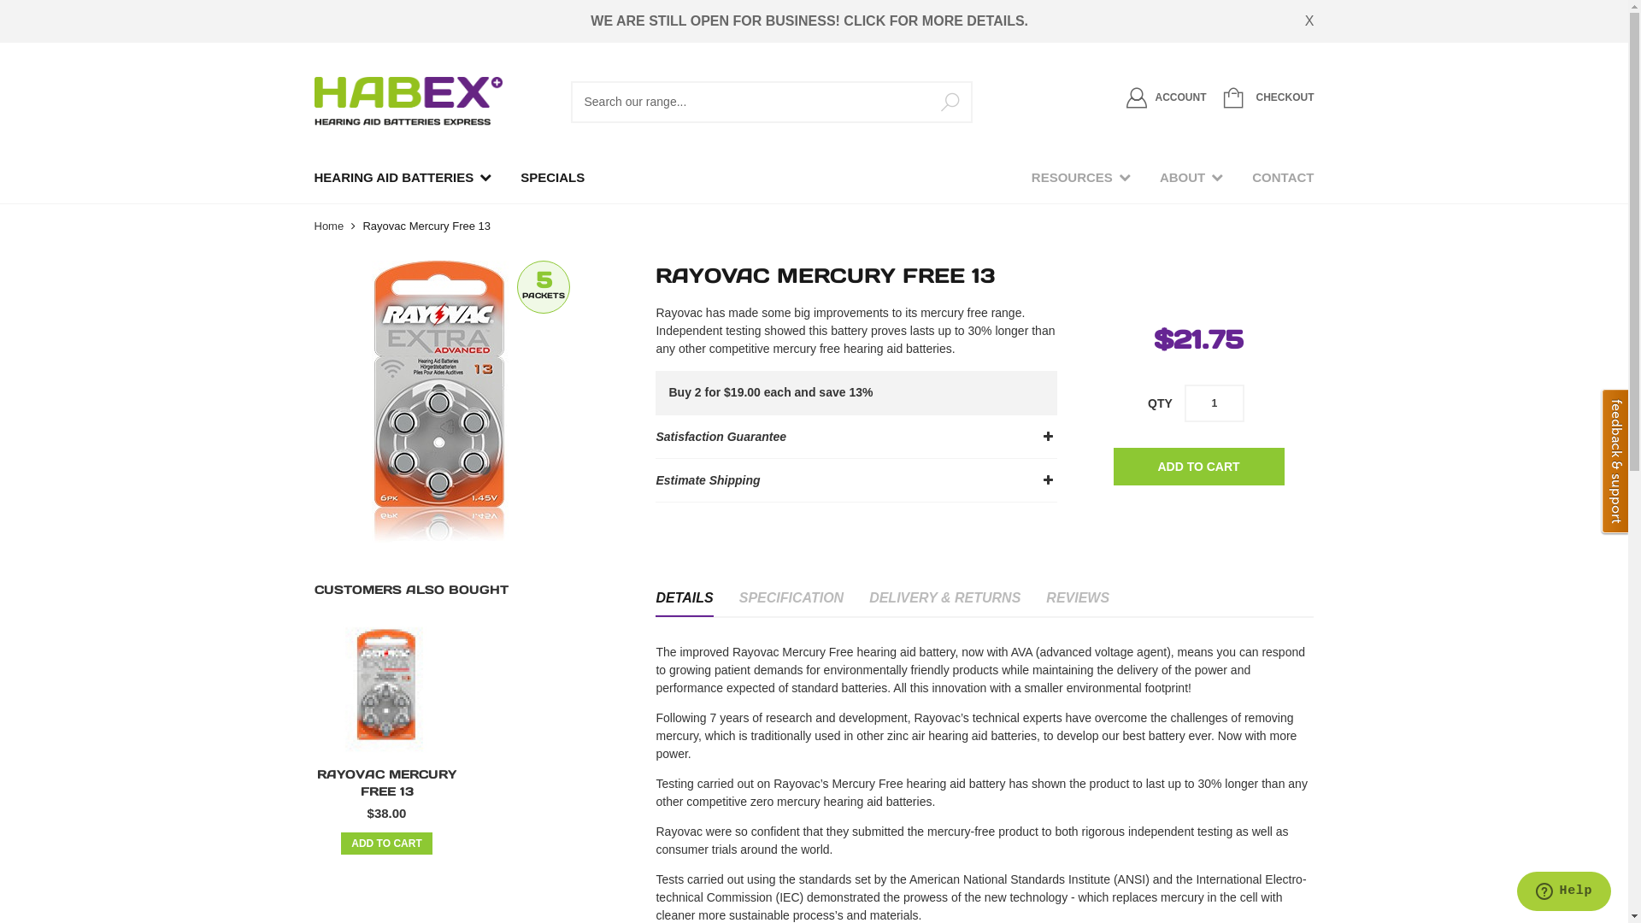 This screenshot has width=1641, height=923. I want to click on ADD TO CART, so click(386, 844).